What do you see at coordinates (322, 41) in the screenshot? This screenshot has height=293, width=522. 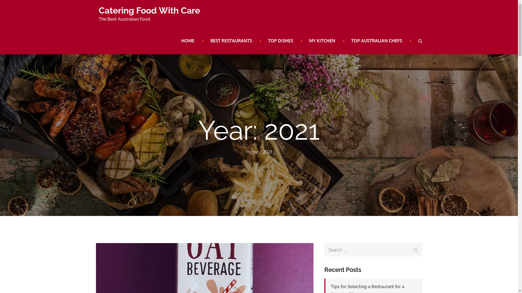 I see `MY KITCHEN` at bounding box center [322, 41].